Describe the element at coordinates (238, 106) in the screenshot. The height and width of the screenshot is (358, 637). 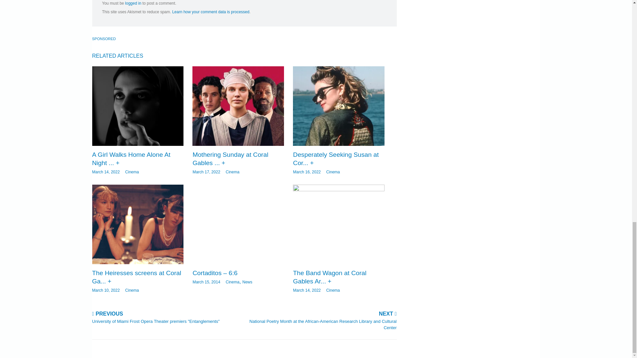
I see `Mothering Sunday at Coral Gables Art Cinema` at that location.